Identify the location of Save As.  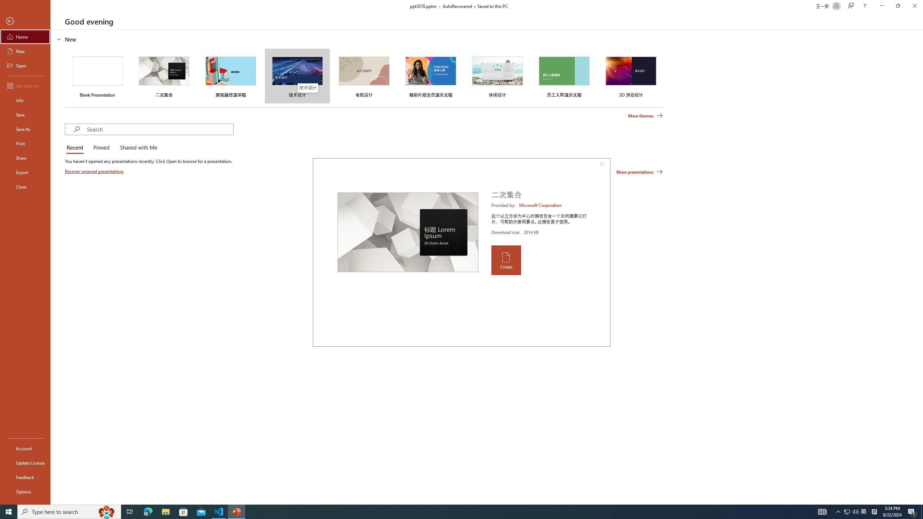
(25, 129).